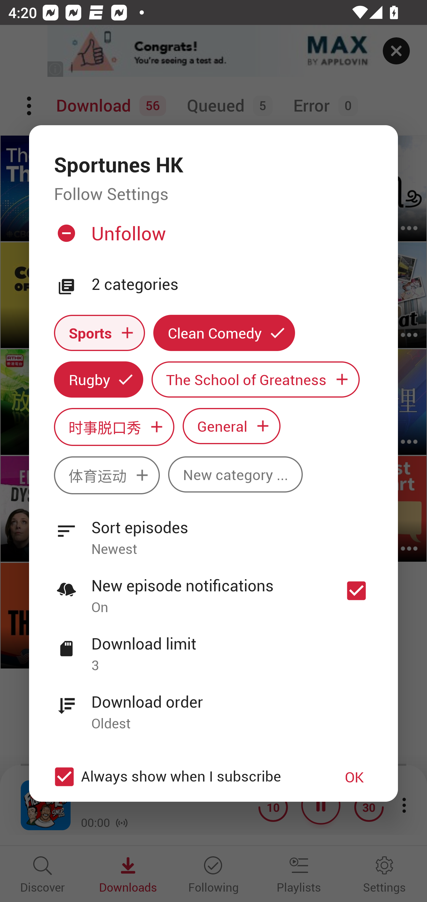 The image size is (427, 902). Describe the element at coordinates (354, 777) in the screenshot. I see `OK` at that location.